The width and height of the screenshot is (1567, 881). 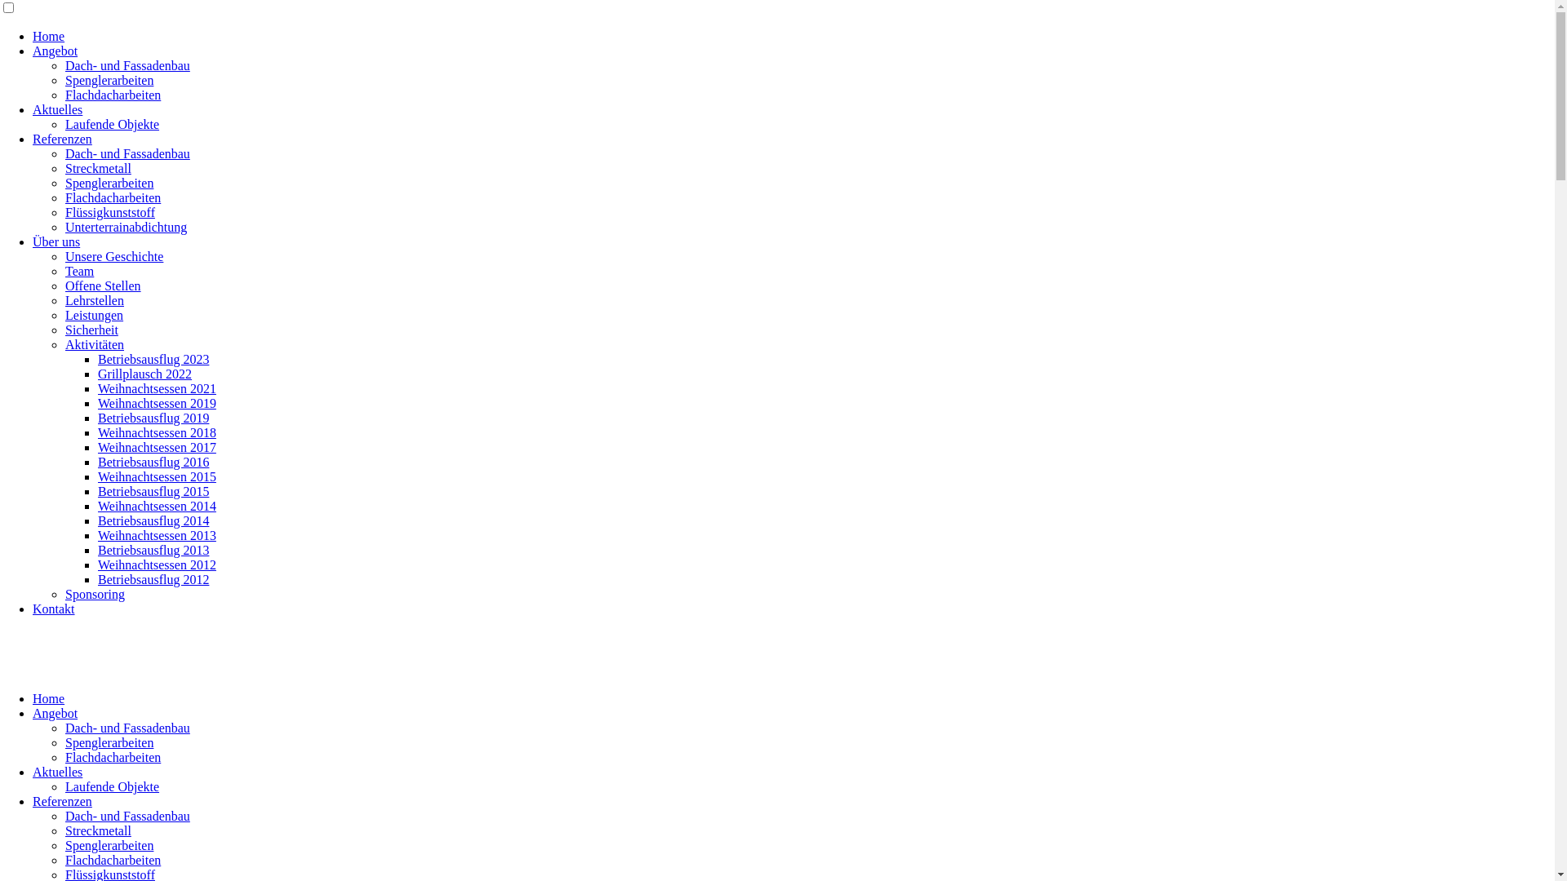 I want to click on Betriebsausflug 2023, so click(x=153, y=359).